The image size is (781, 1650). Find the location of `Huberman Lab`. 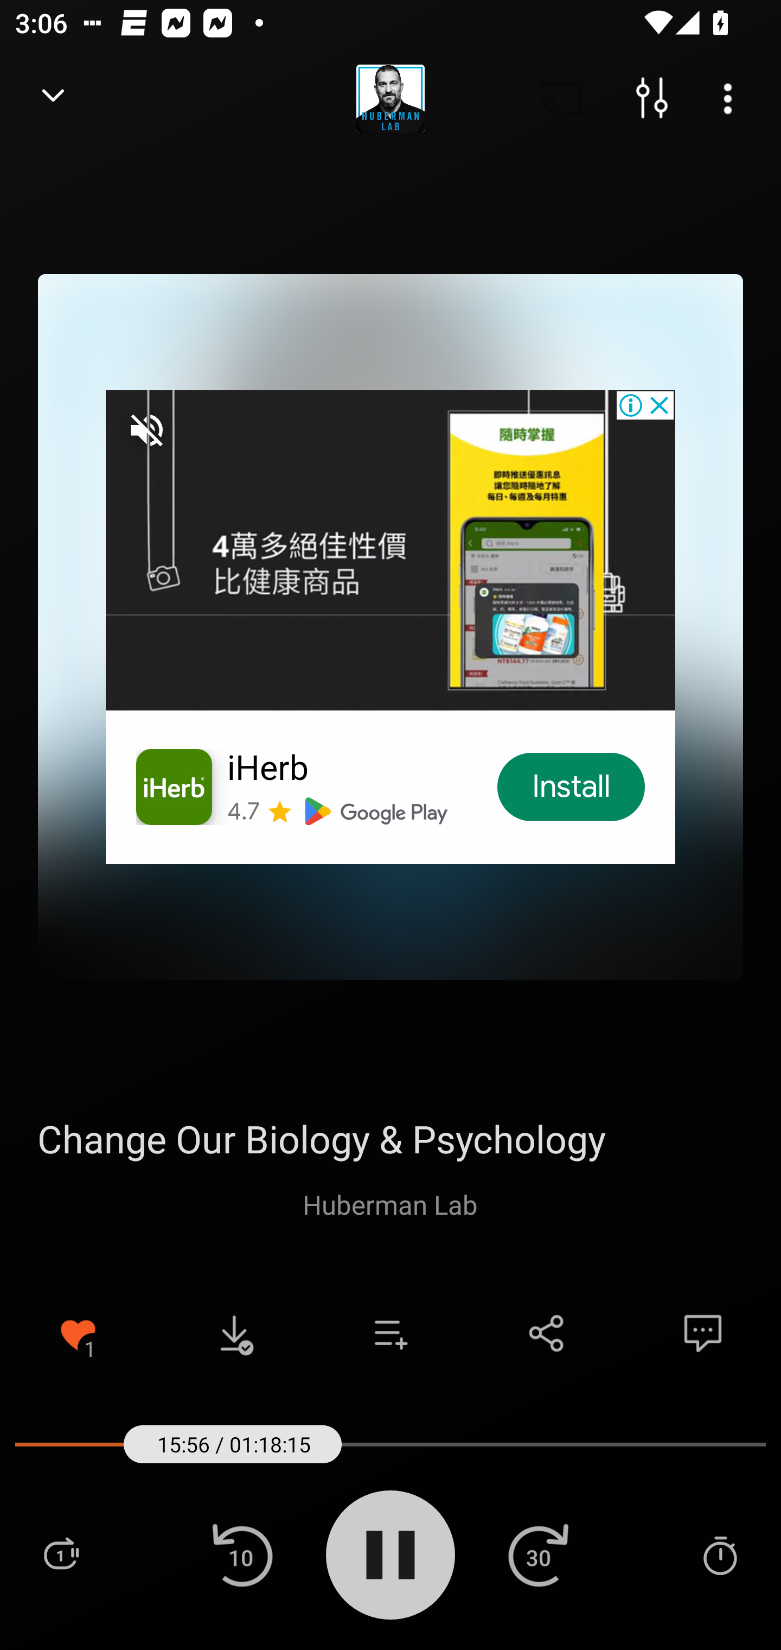

Huberman Lab is located at coordinates (390, 1204).